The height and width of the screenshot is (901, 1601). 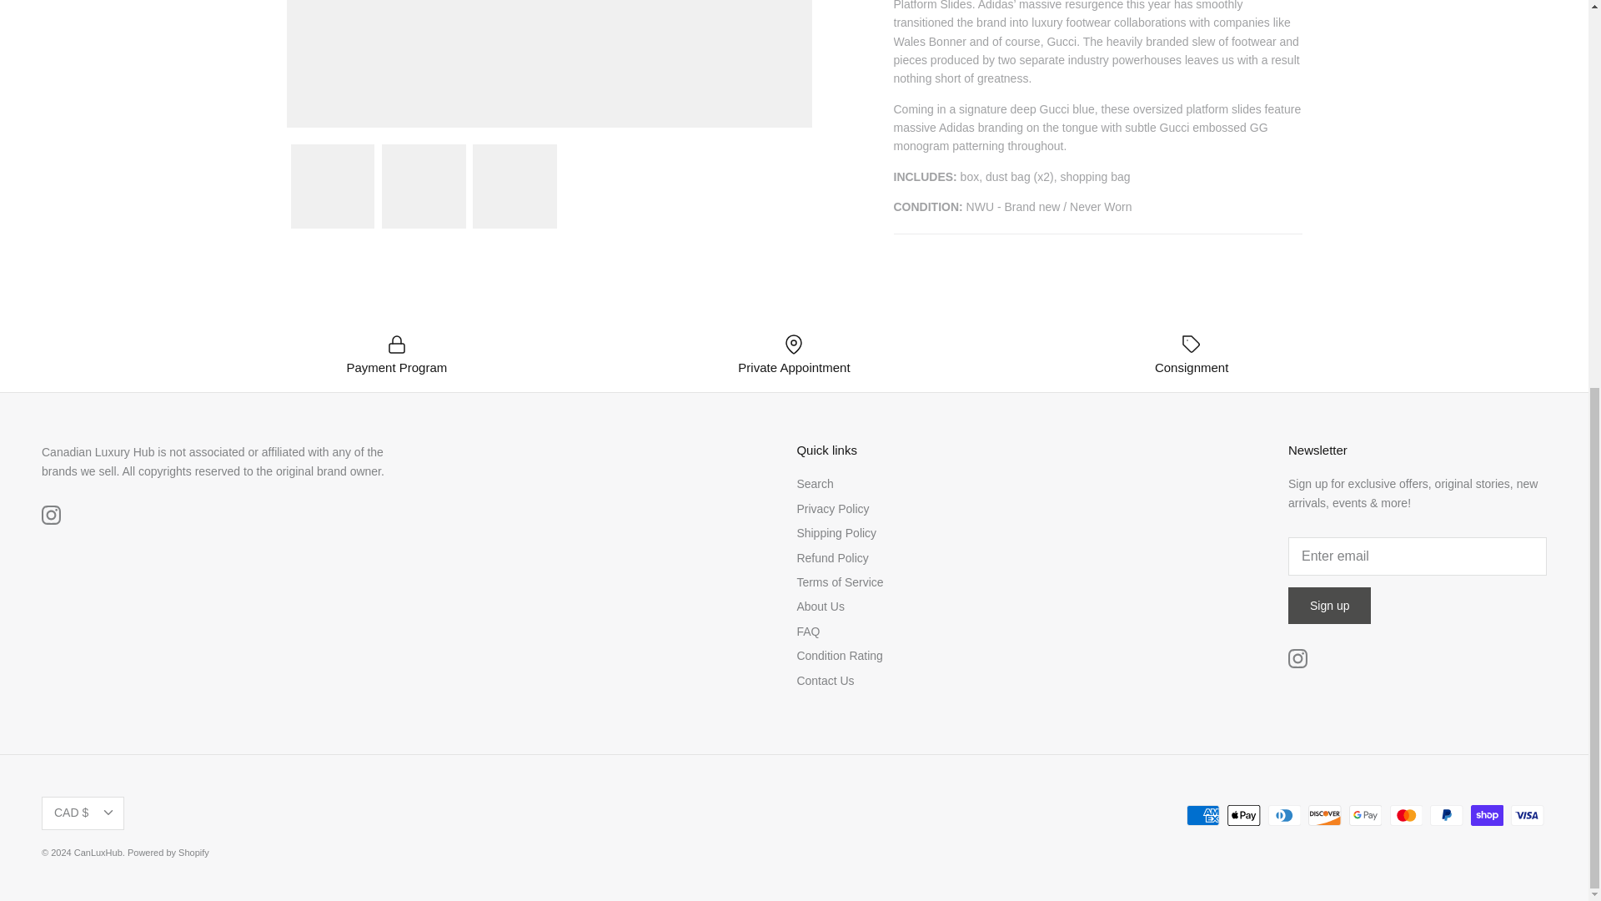 What do you see at coordinates (1446, 816) in the screenshot?
I see `PayPal` at bounding box center [1446, 816].